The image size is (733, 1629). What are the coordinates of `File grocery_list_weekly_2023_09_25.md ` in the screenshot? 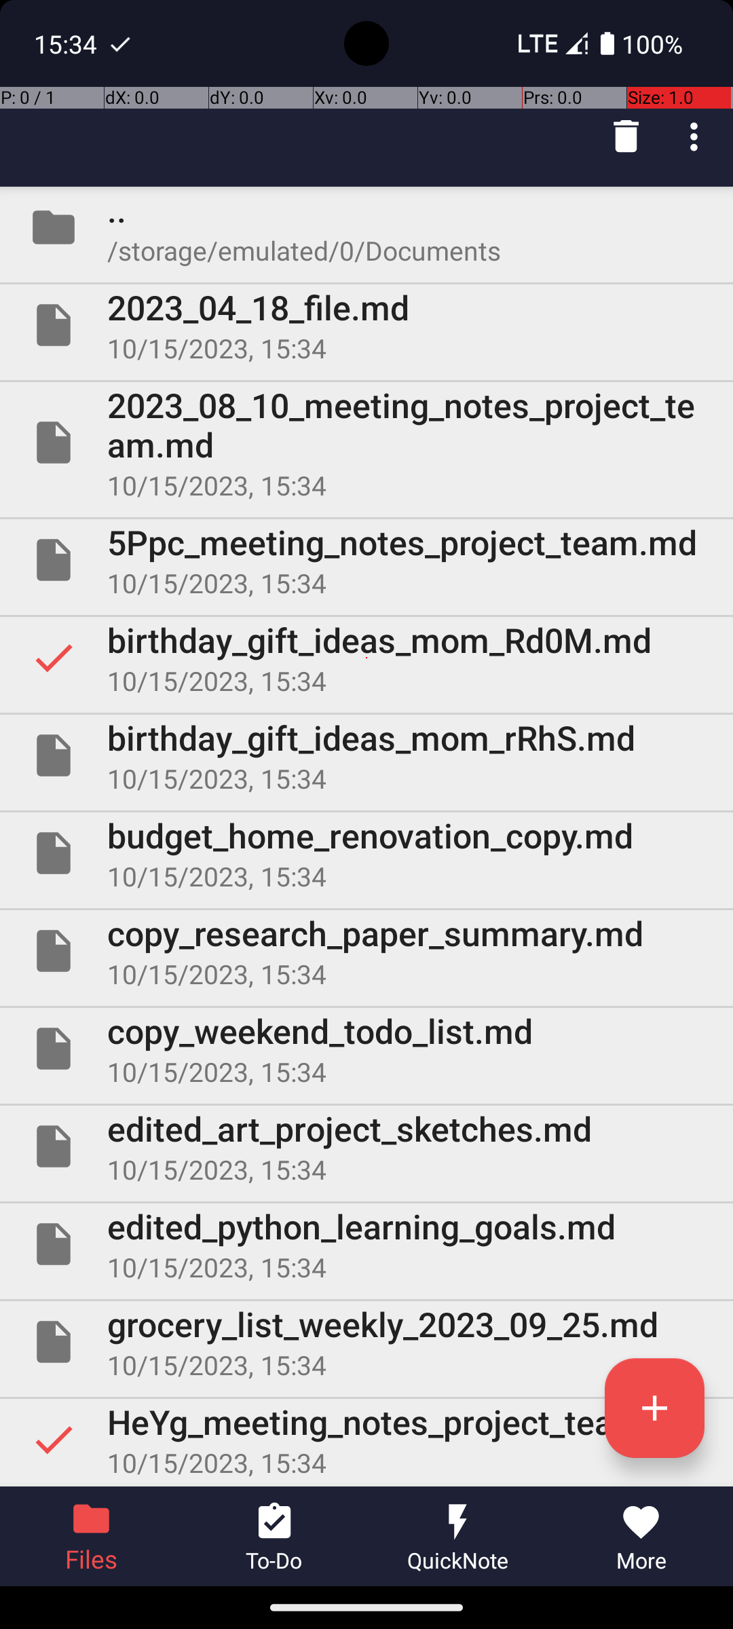 It's located at (366, 1342).